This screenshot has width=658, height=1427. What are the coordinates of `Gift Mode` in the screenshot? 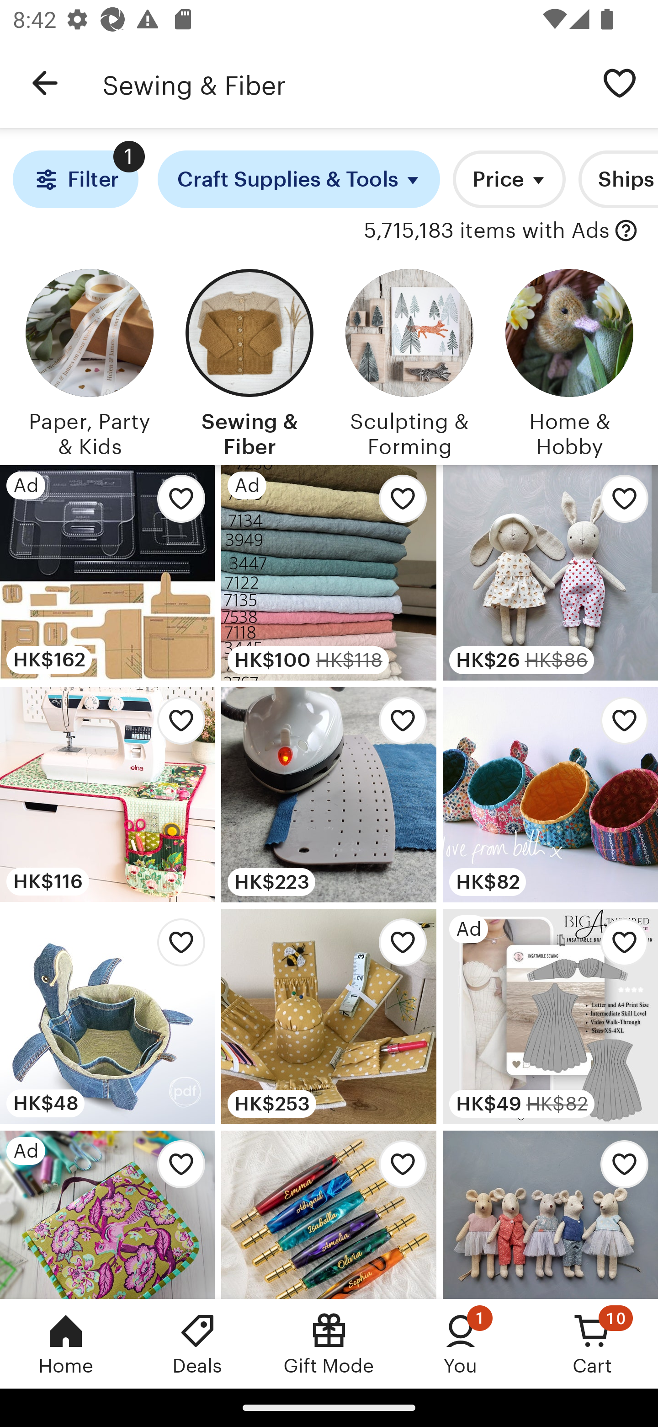 It's located at (329, 1343).